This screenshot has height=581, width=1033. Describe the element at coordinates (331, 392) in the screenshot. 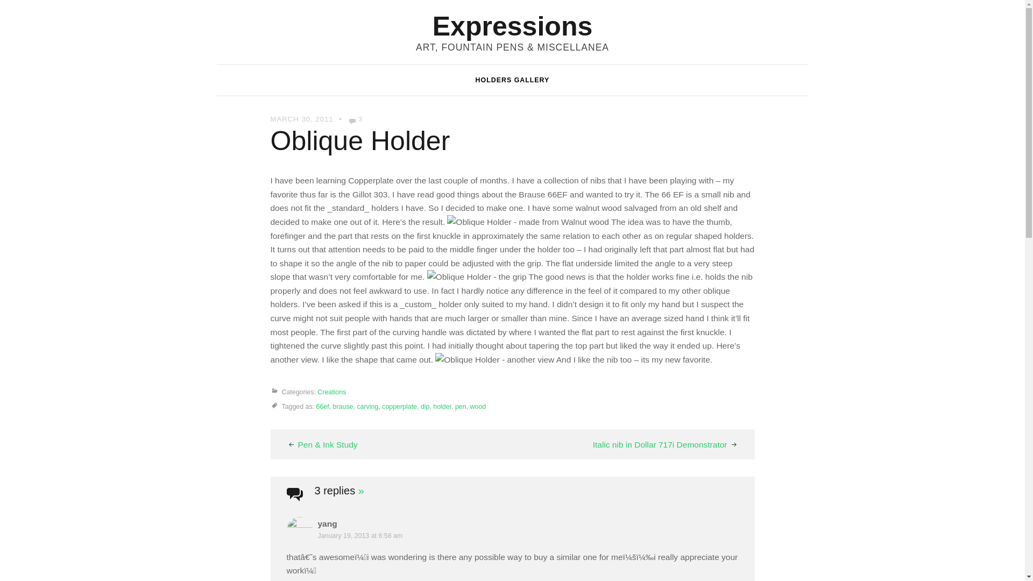

I see `Creations` at that location.